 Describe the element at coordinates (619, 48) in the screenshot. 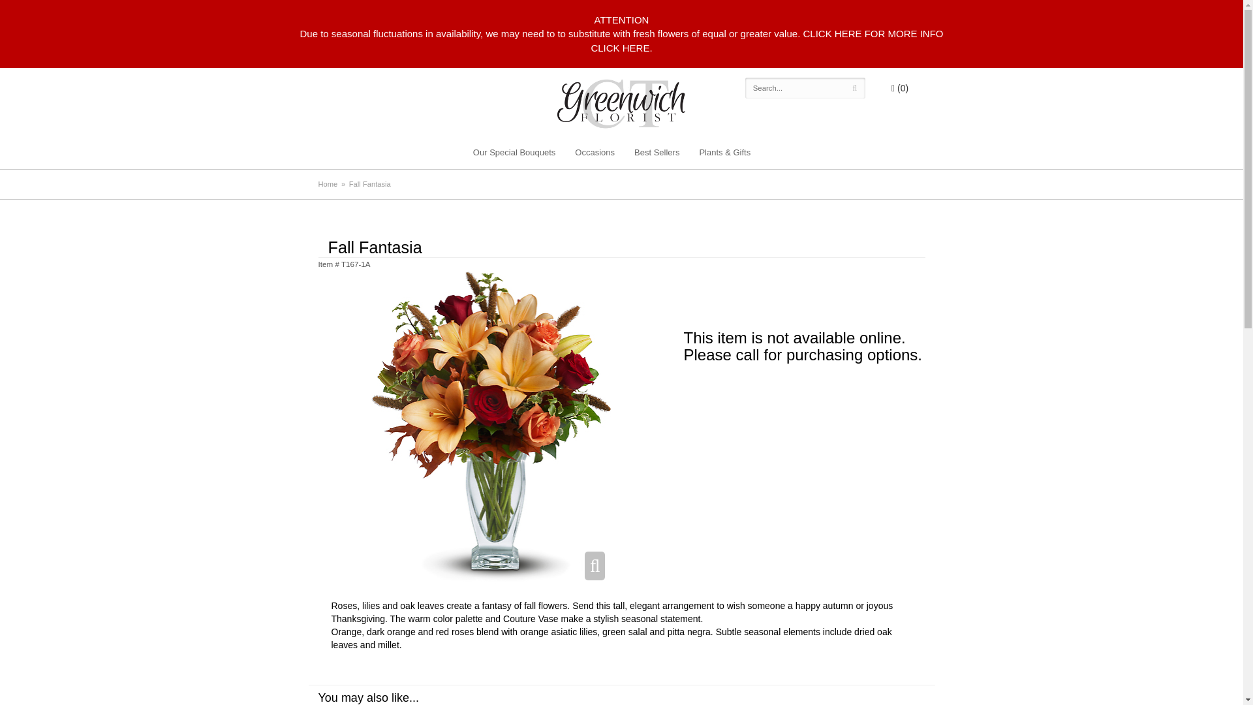

I see `CLICK HERE` at that location.